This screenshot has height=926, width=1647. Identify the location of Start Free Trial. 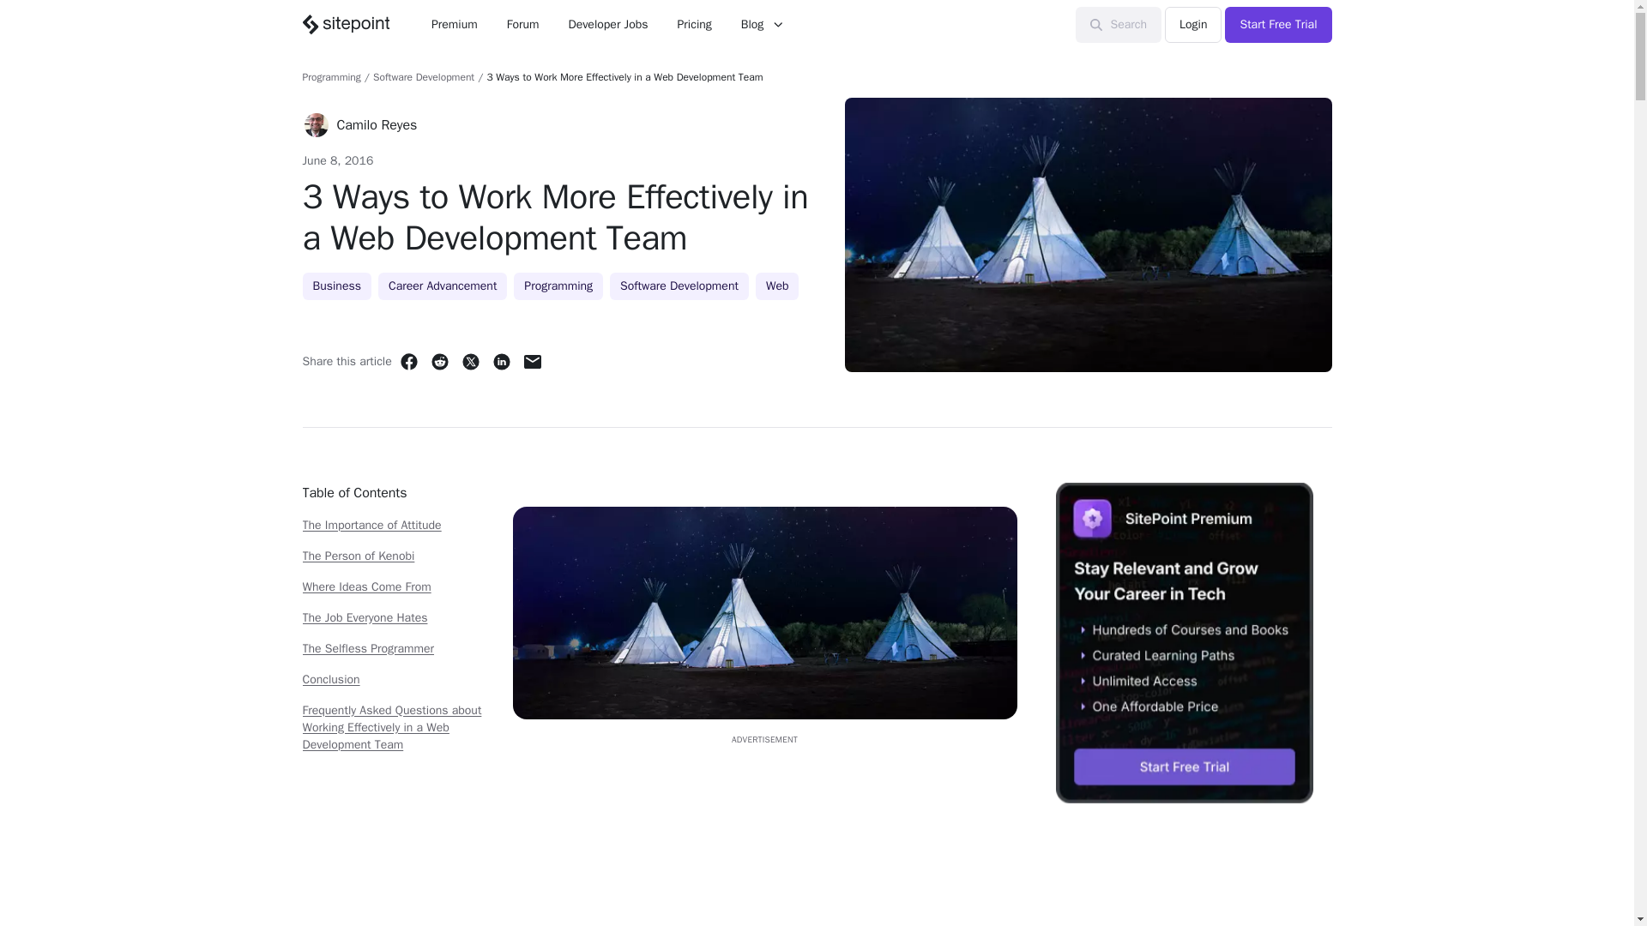
(1278, 24).